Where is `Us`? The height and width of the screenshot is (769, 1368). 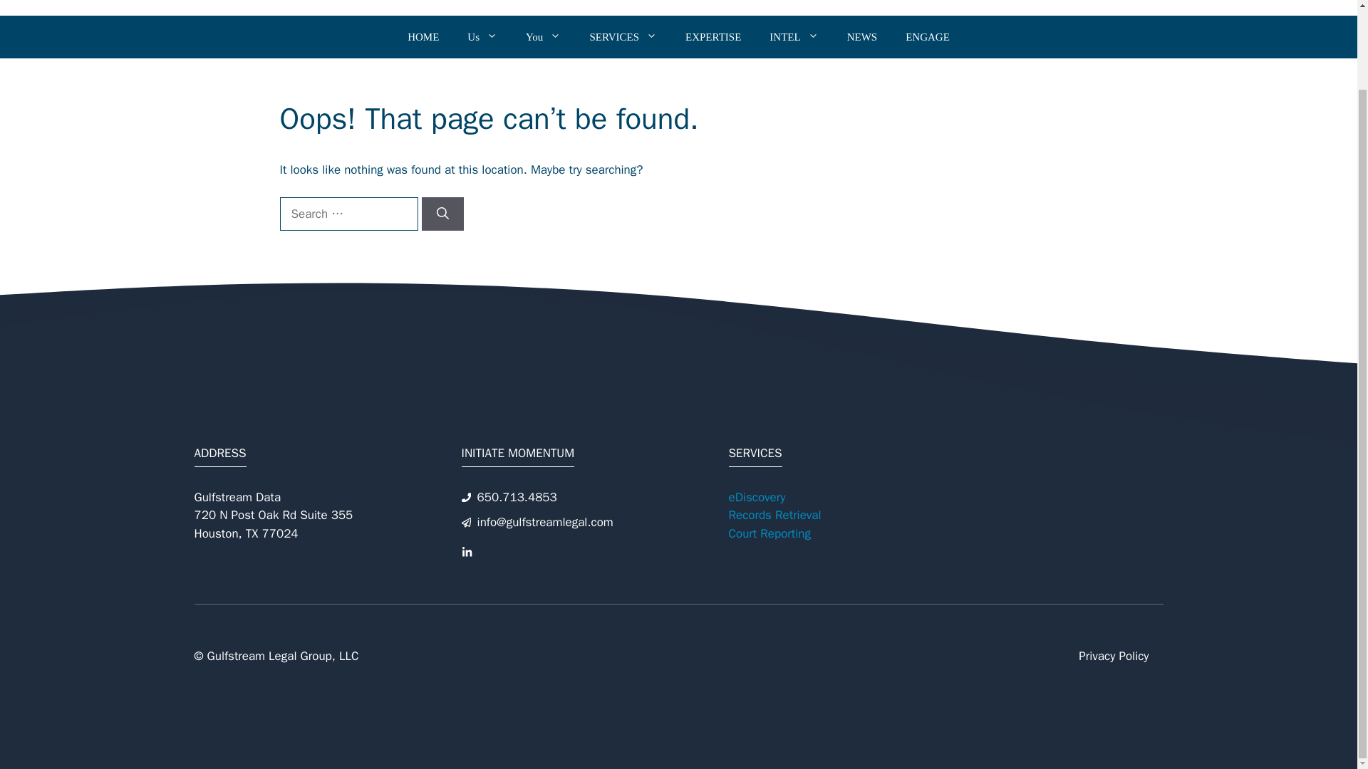 Us is located at coordinates (482, 37).